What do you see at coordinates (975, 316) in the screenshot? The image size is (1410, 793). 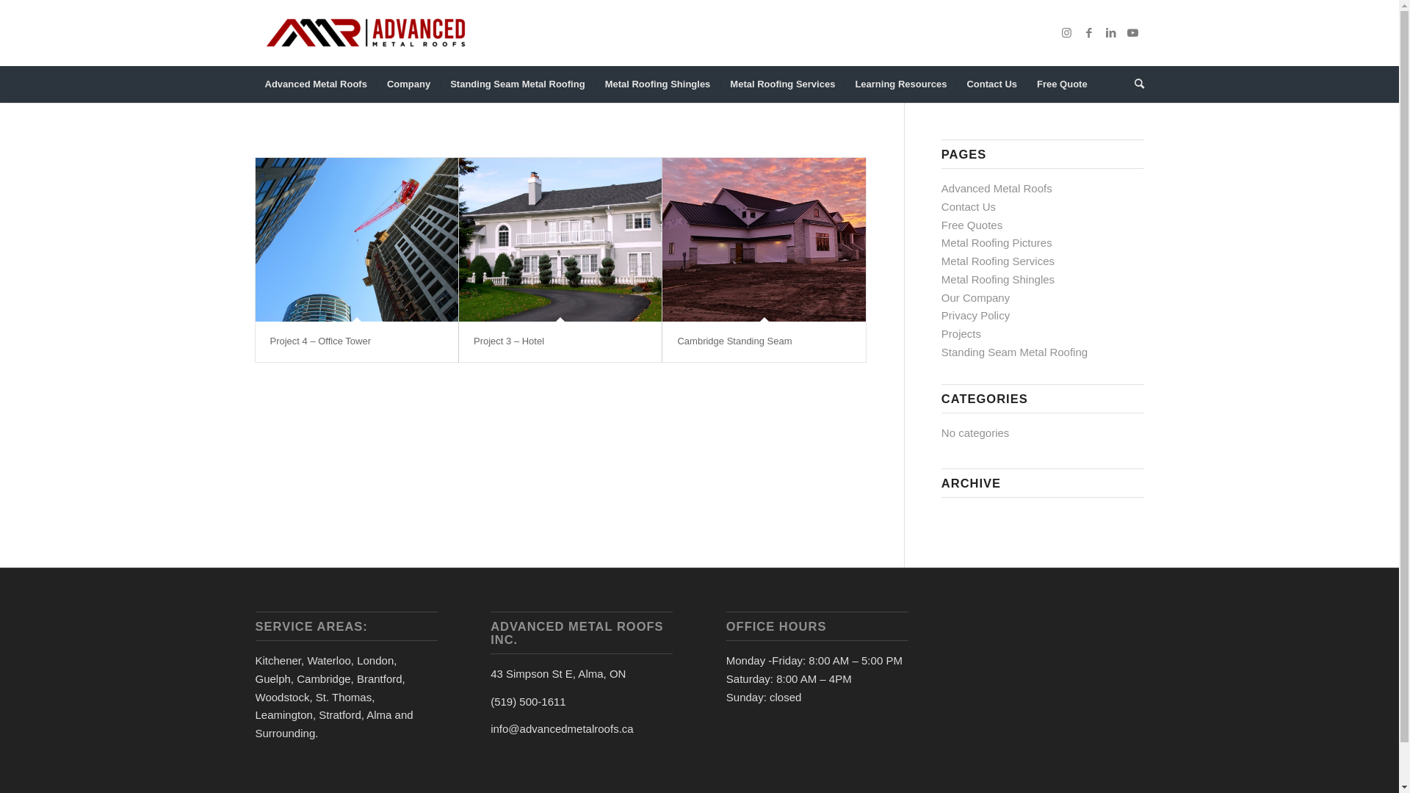 I see `Privacy Policy` at bounding box center [975, 316].